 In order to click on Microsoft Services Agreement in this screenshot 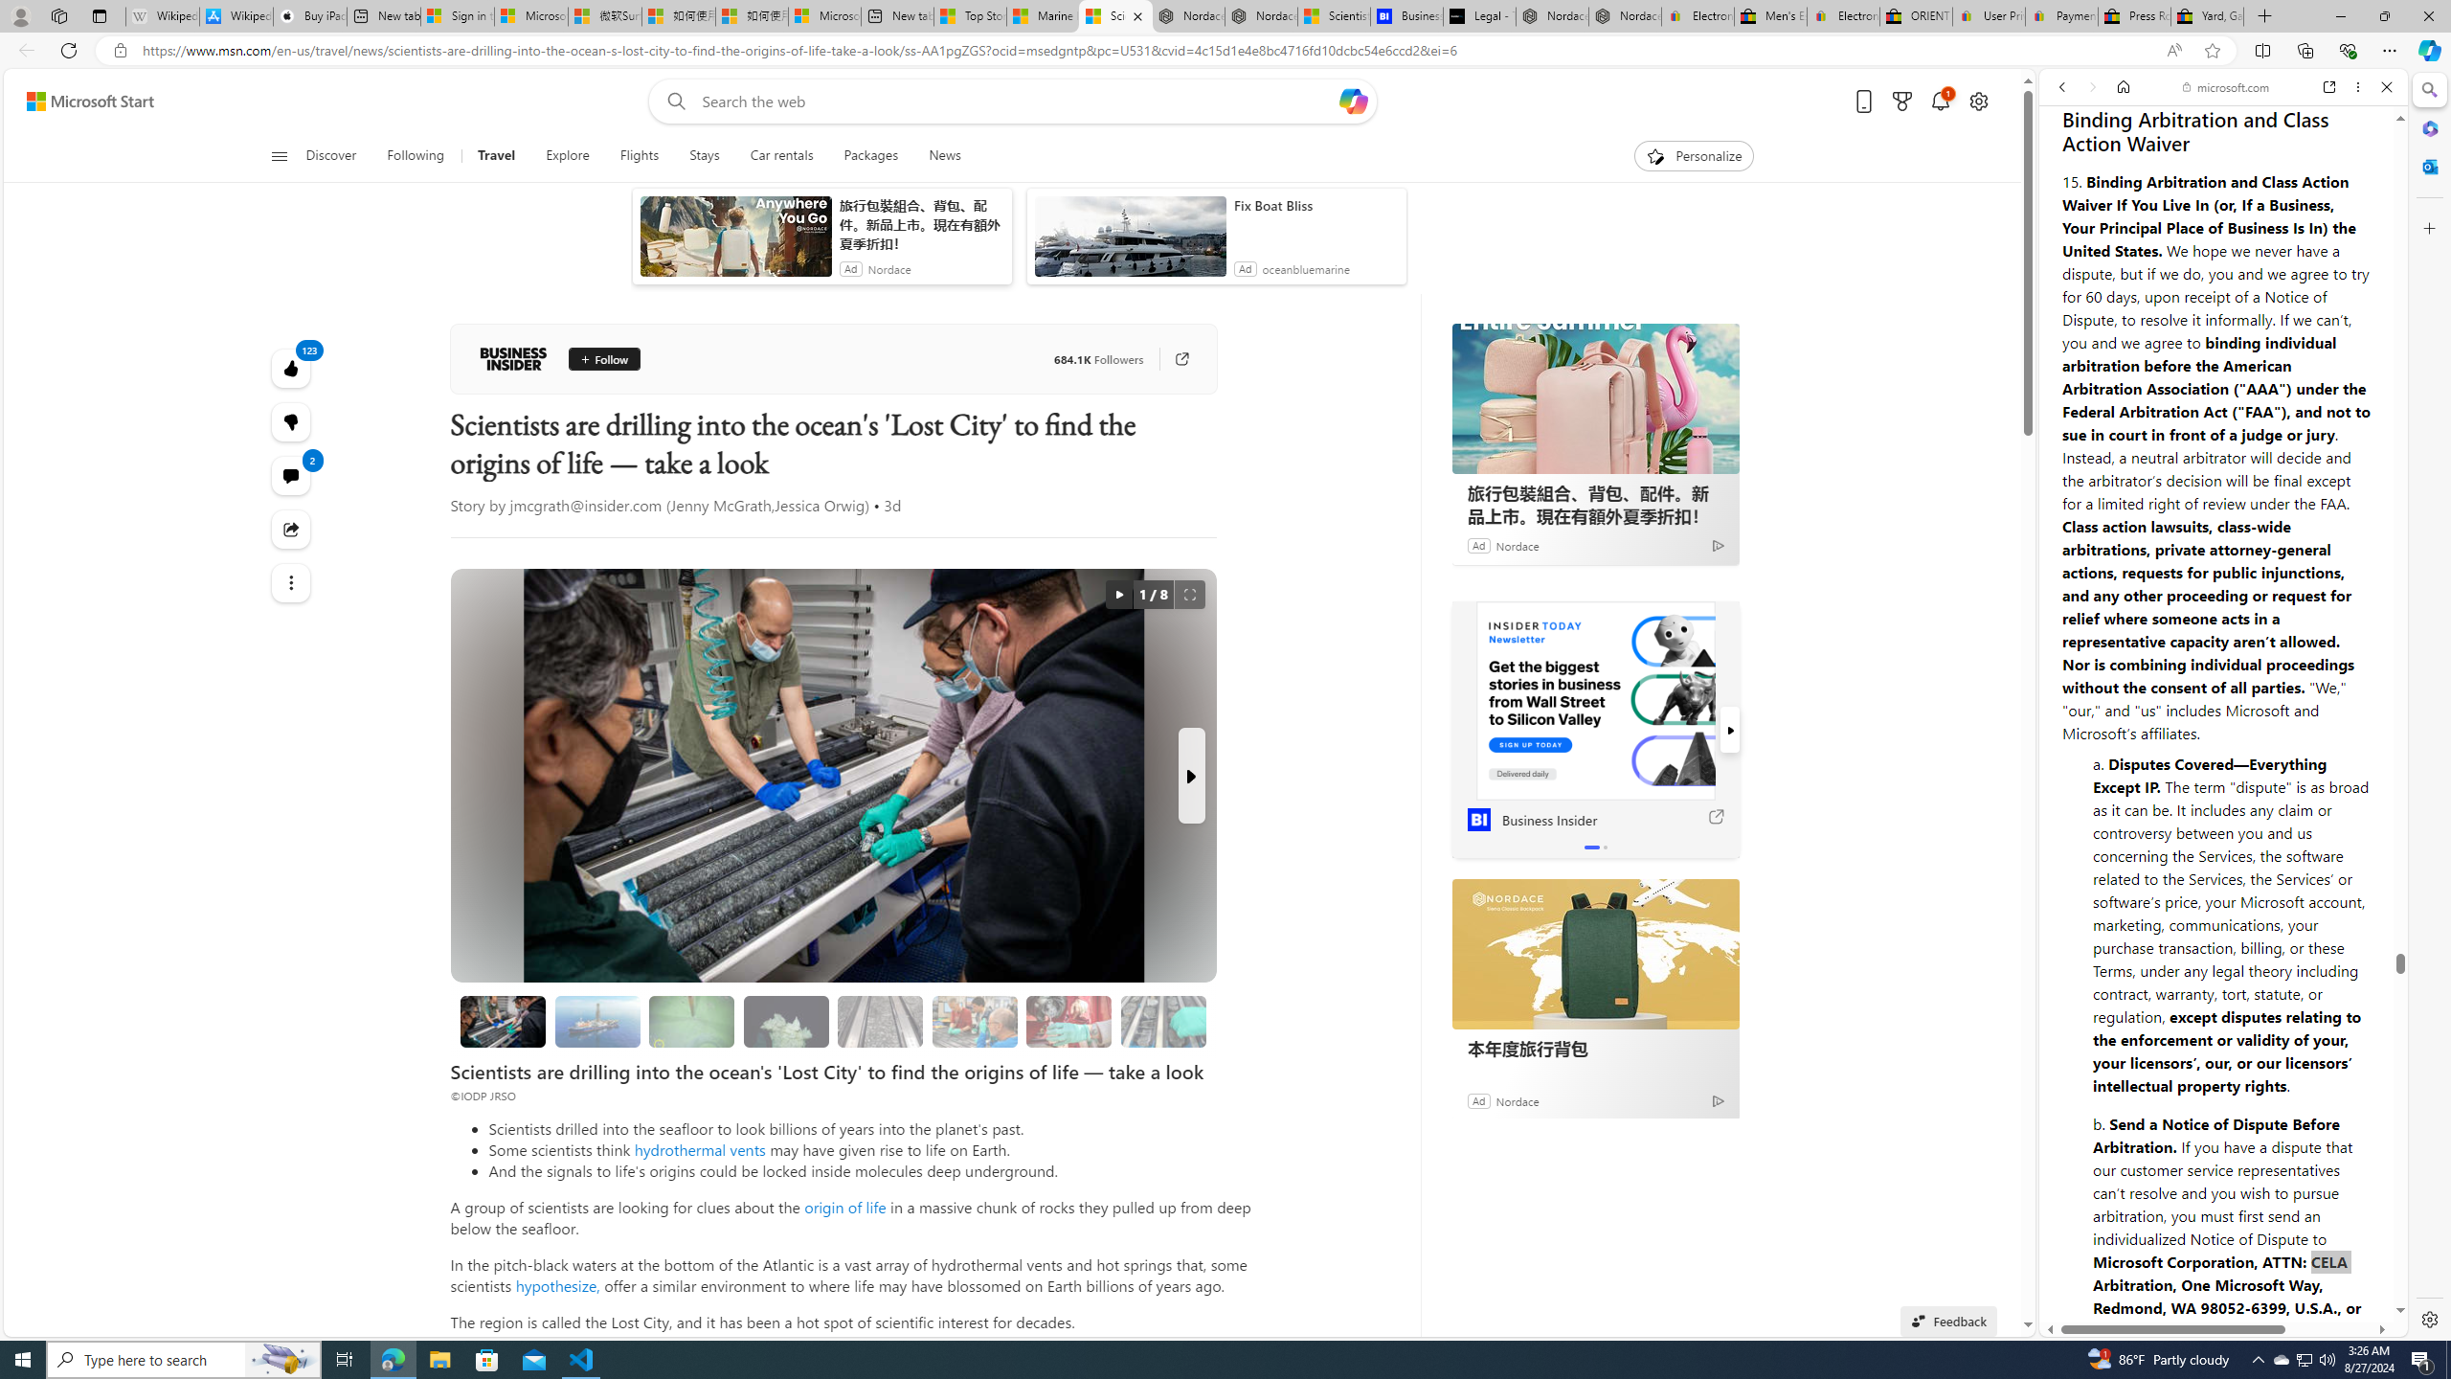, I will do `click(530, 16)`.